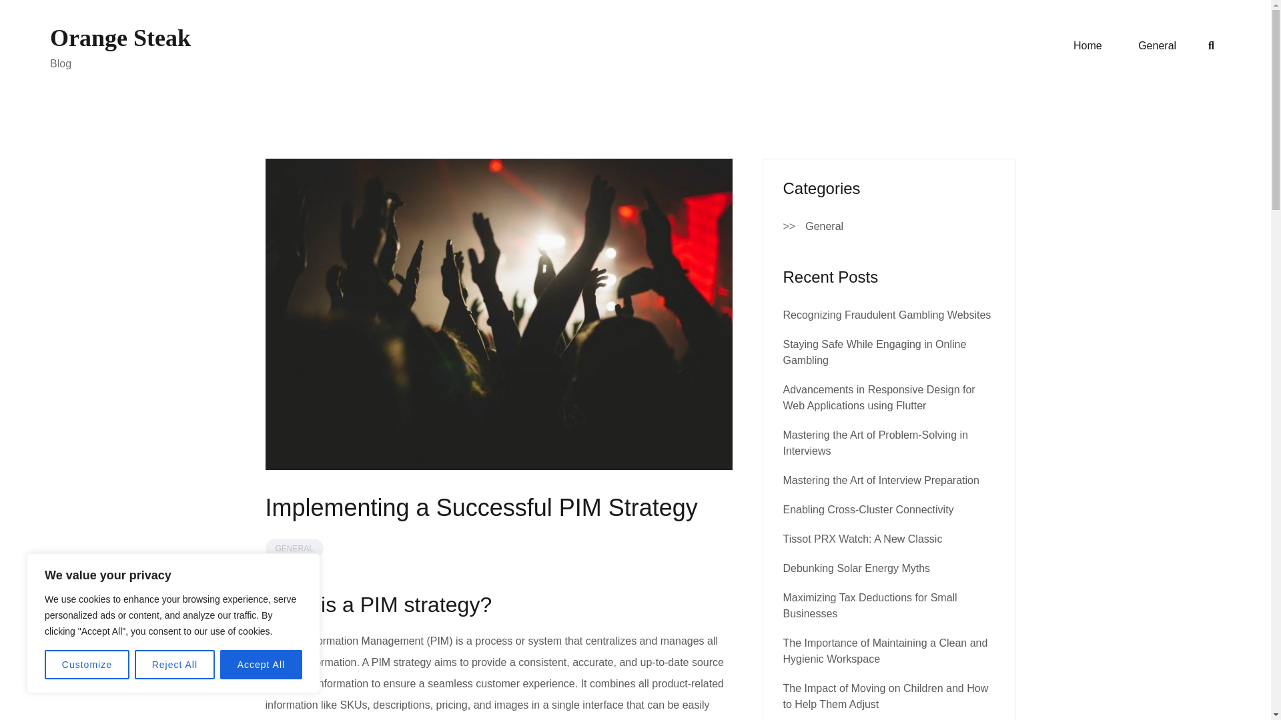 The height and width of the screenshot is (720, 1281). I want to click on Mastering the Art of Problem-Solving in Interviews, so click(875, 443).